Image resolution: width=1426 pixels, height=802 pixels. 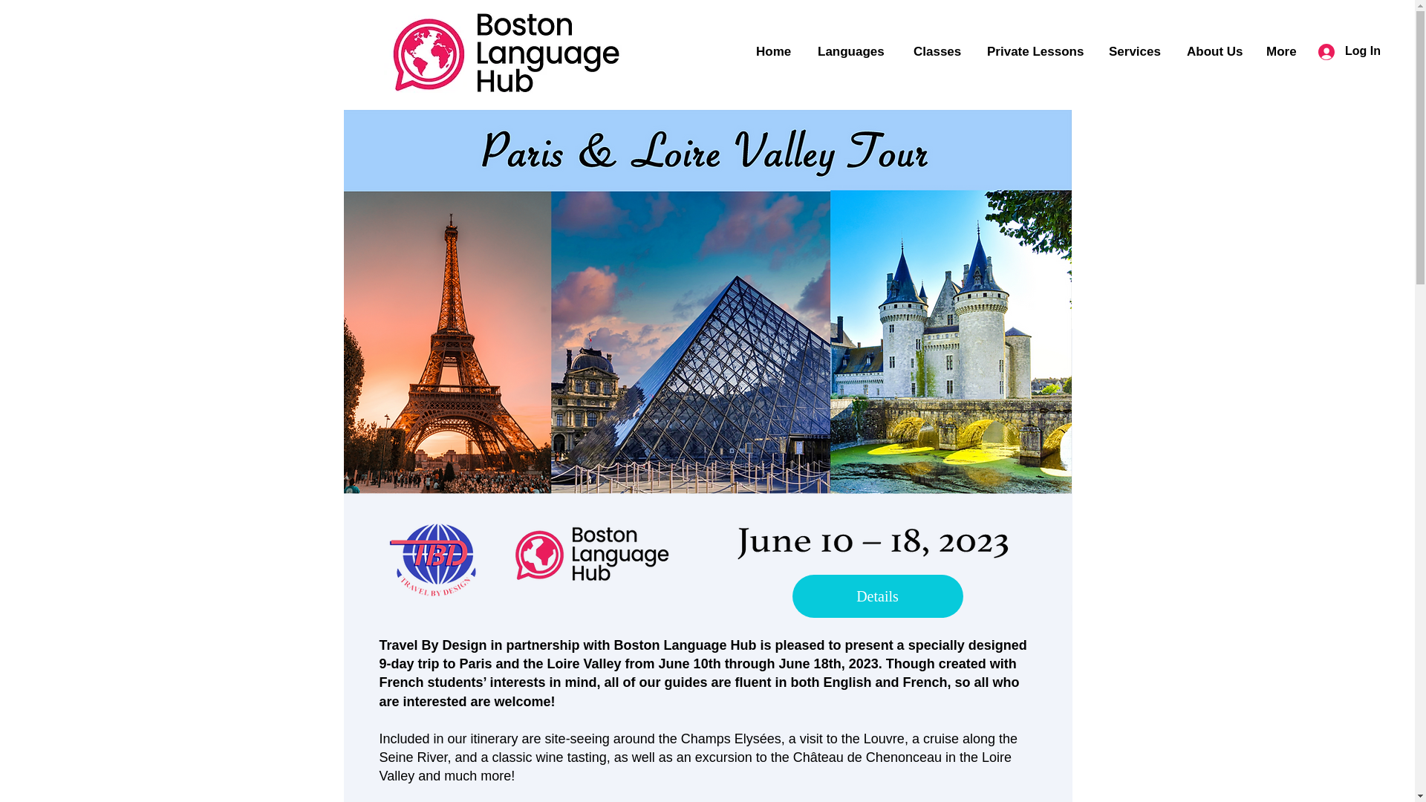 What do you see at coordinates (1136, 52) in the screenshot?
I see `Services` at bounding box center [1136, 52].